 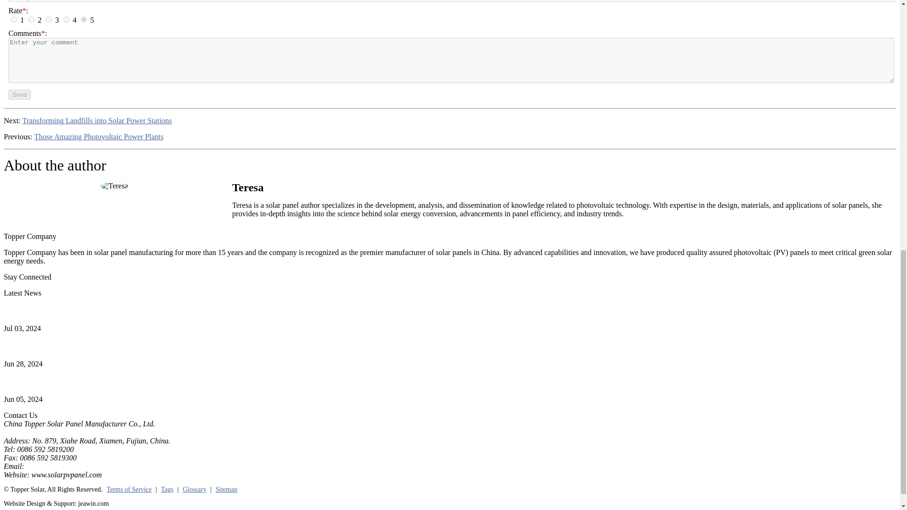 What do you see at coordinates (227, 490) in the screenshot?
I see `Sitemap` at bounding box center [227, 490].